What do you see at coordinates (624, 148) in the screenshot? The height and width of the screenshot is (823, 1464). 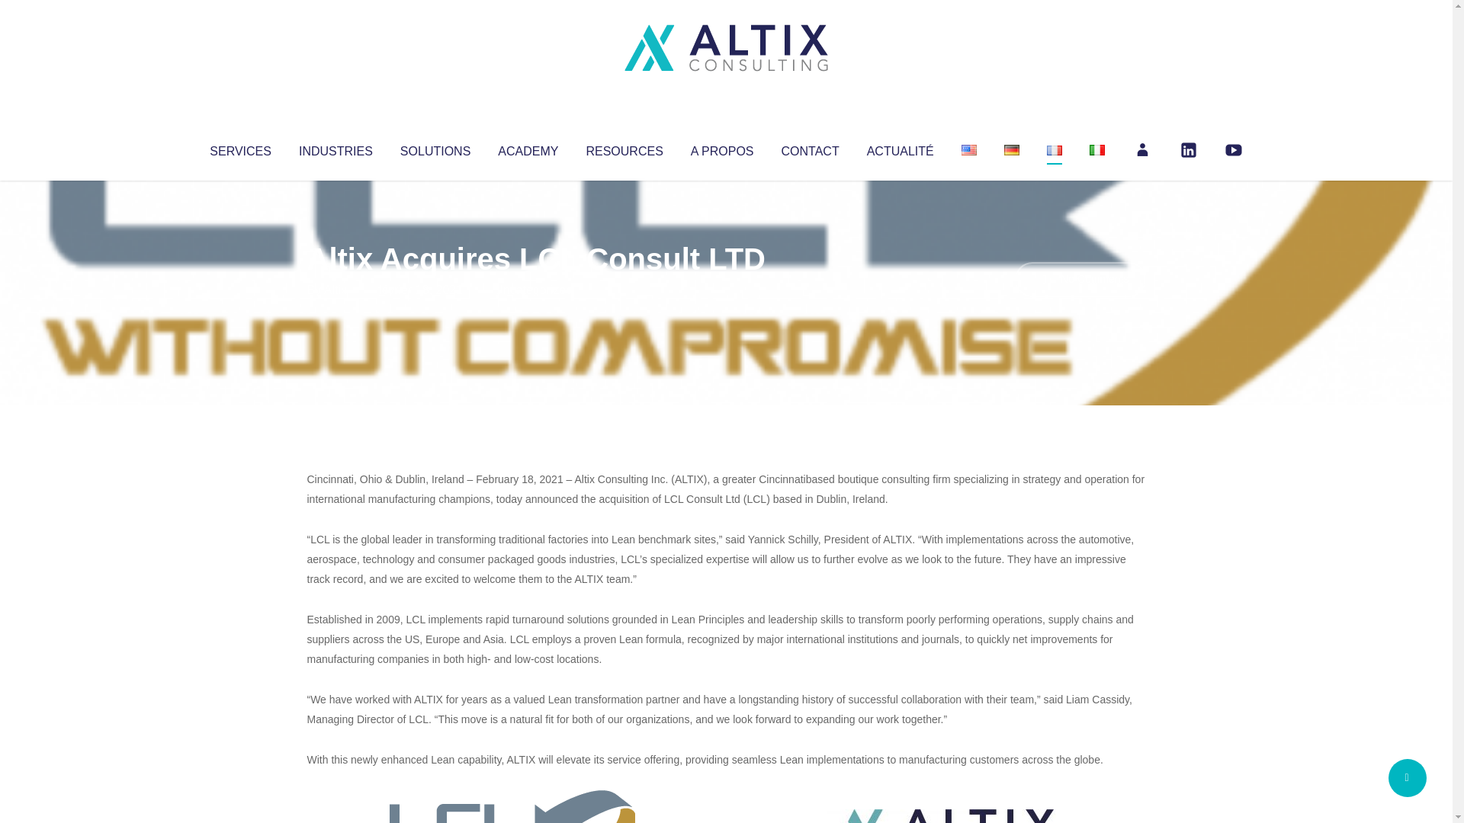 I see `RESOURCES` at bounding box center [624, 148].